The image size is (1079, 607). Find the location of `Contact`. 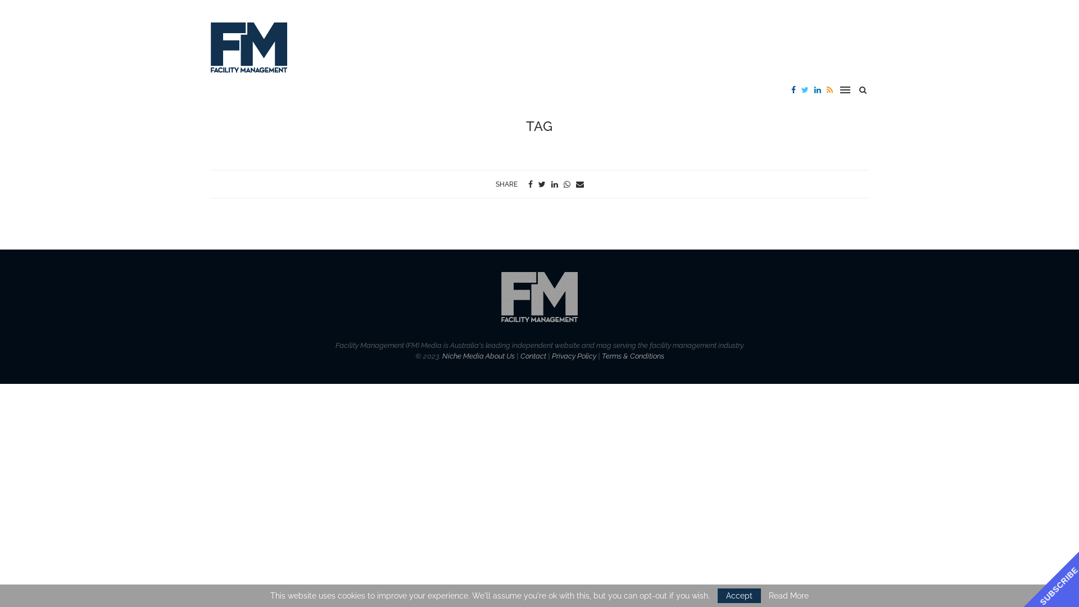

Contact is located at coordinates (533, 356).